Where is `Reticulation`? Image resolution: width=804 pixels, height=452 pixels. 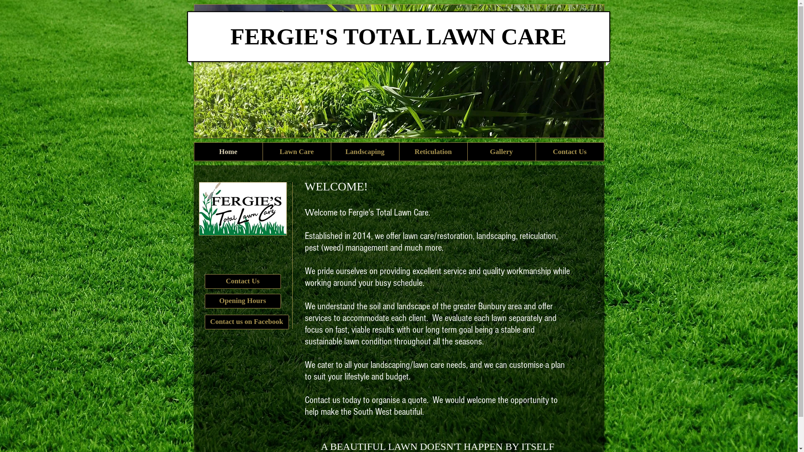 Reticulation is located at coordinates (433, 152).